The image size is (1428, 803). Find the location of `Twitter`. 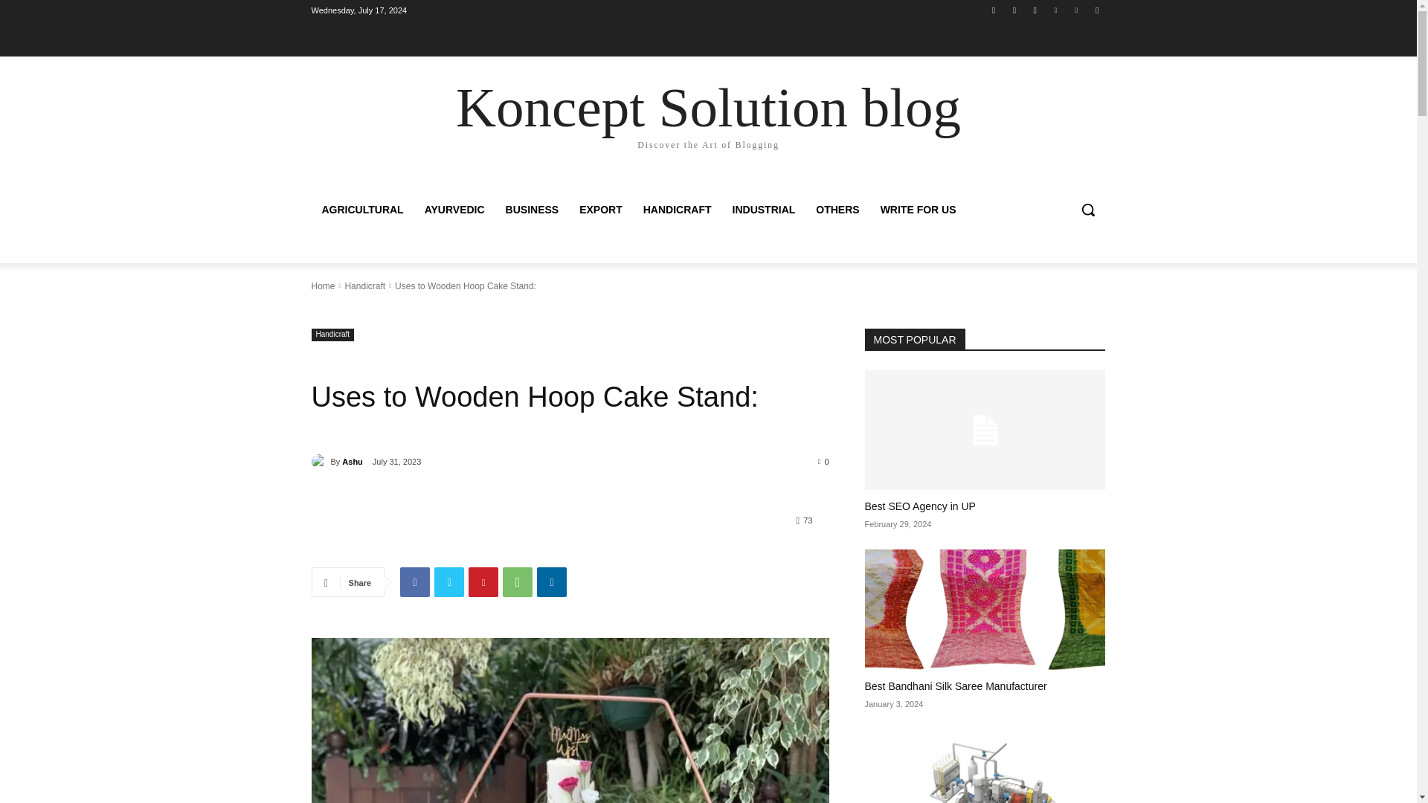

Twitter is located at coordinates (1035, 10).